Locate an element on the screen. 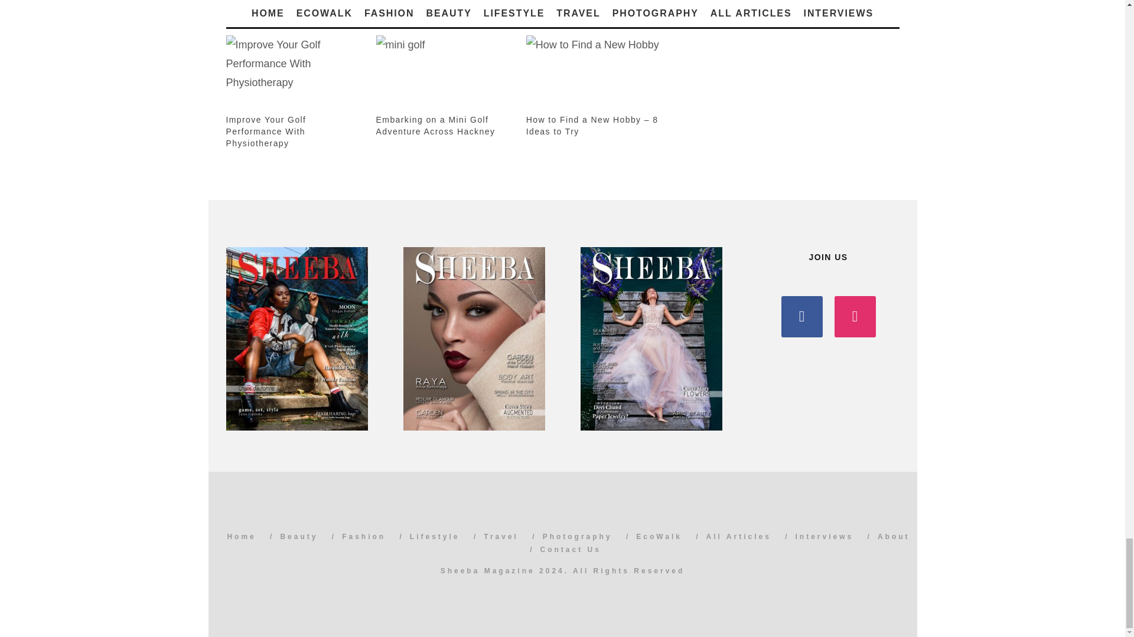 This screenshot has height=637, width=1134. Embarking on a Mini Golf Adventure Across Hackney is located at coordinates (445, 75).